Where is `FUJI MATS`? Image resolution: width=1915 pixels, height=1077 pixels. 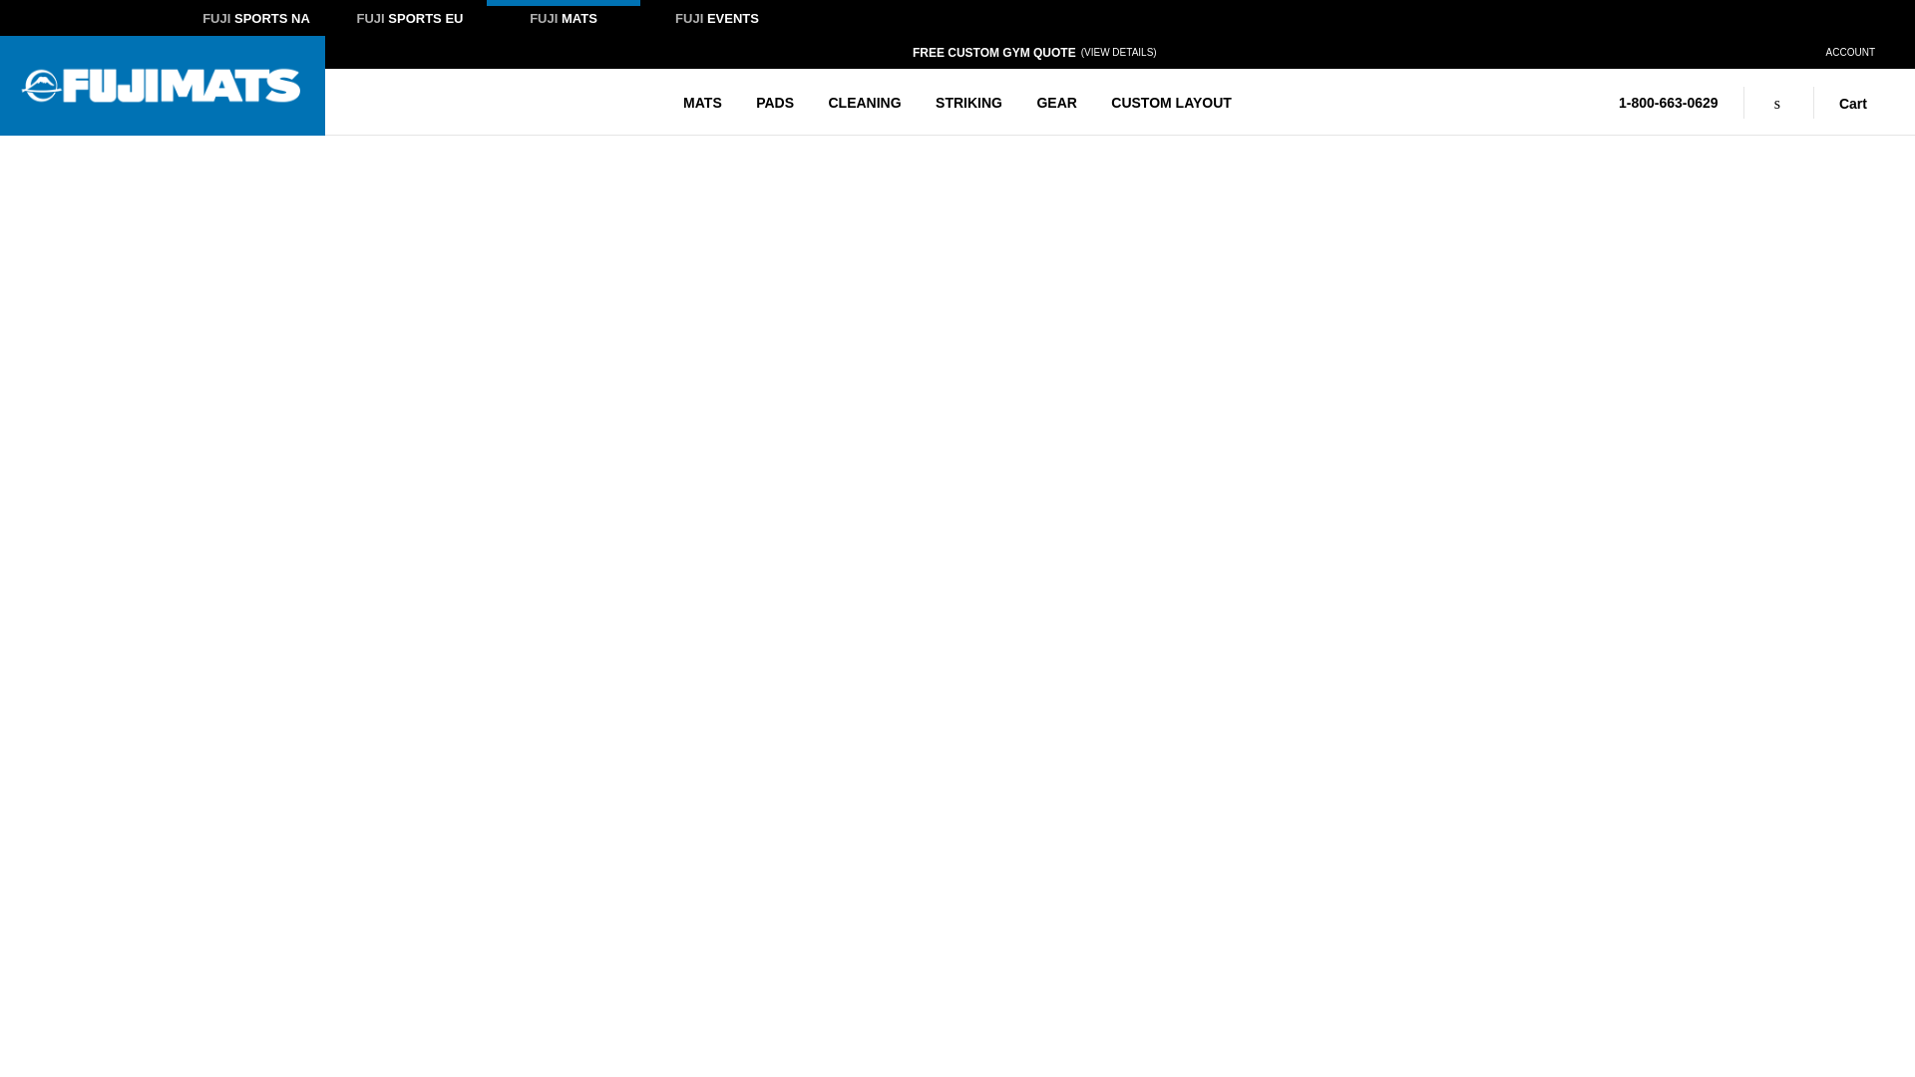 FUJI MATS is located at coordinates (563, 21).